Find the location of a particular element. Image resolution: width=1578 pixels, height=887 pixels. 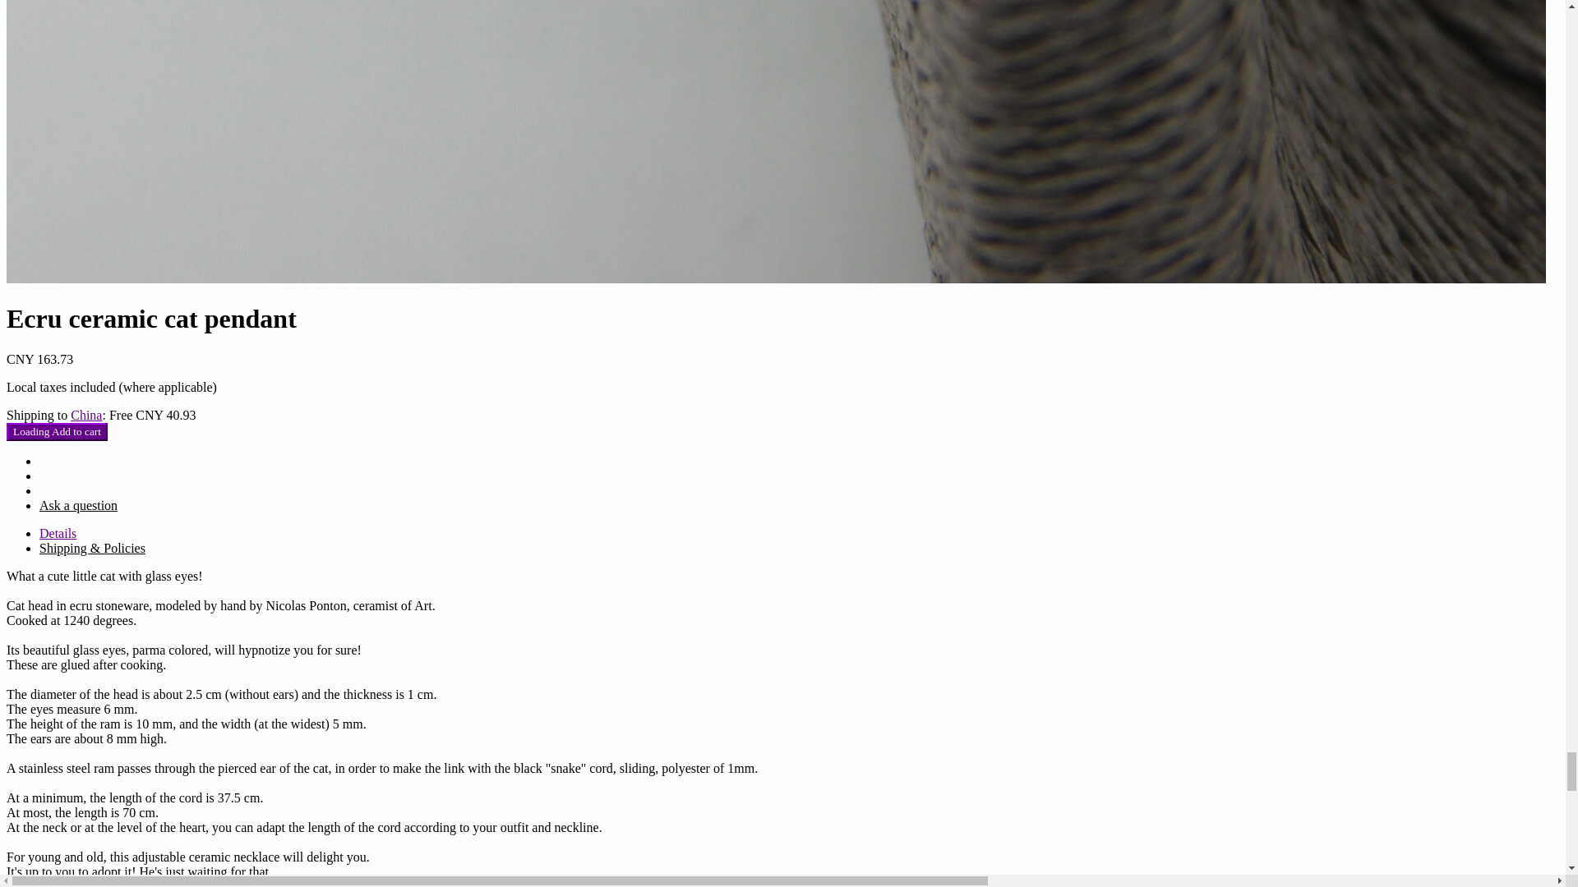

Ask a question is located at coordinates (78, 505).